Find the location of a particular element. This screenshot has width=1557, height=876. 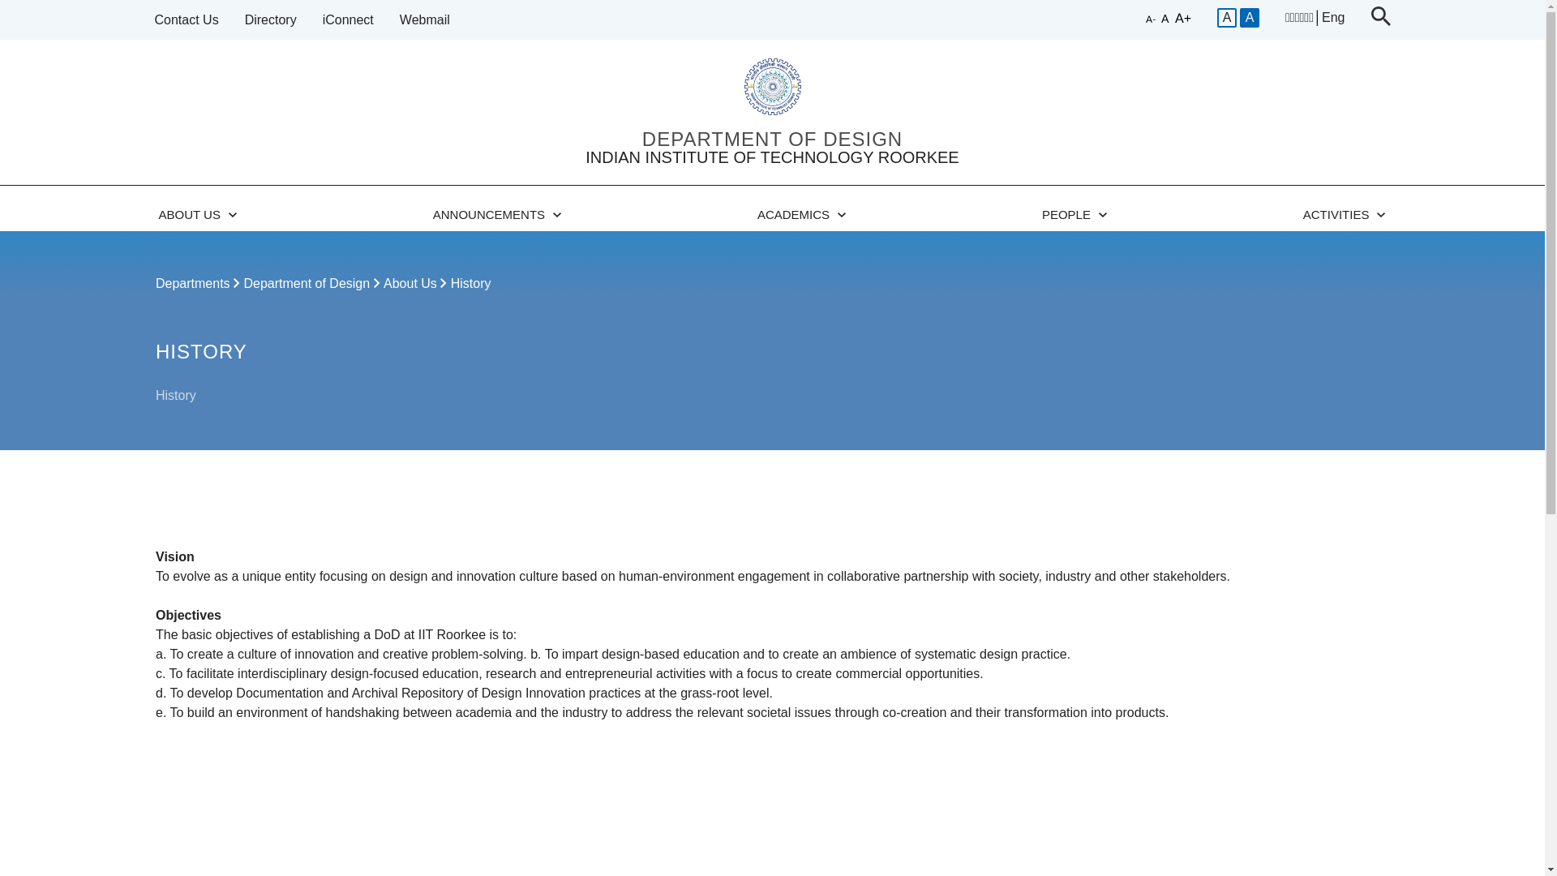

Eng is located at coordinates (425, 20).